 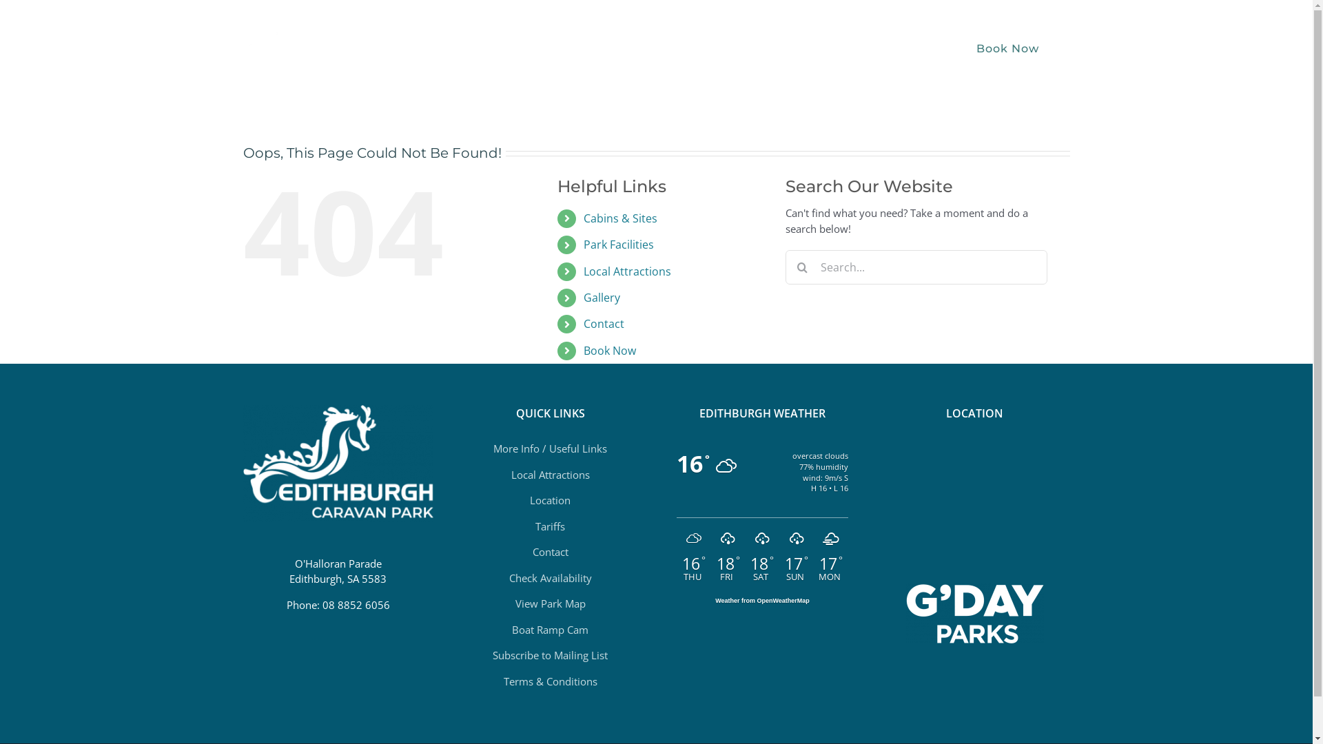 I want to click on Boat Ramp Cam, so click(x=550, y=630).